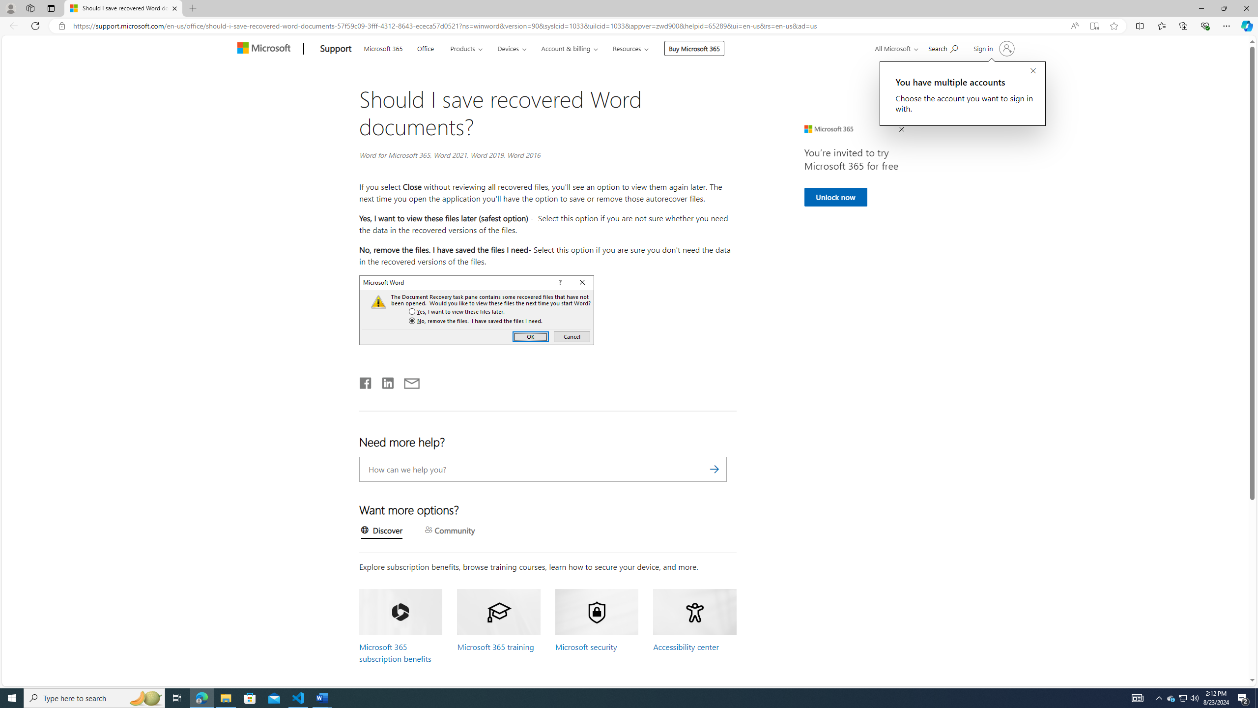 Image resolution: width=1258 pixels, height=708 pixels. What do you see at coordinates (426, 47) in the screenshot?
I see `Office` at bounding box center [426, 47].